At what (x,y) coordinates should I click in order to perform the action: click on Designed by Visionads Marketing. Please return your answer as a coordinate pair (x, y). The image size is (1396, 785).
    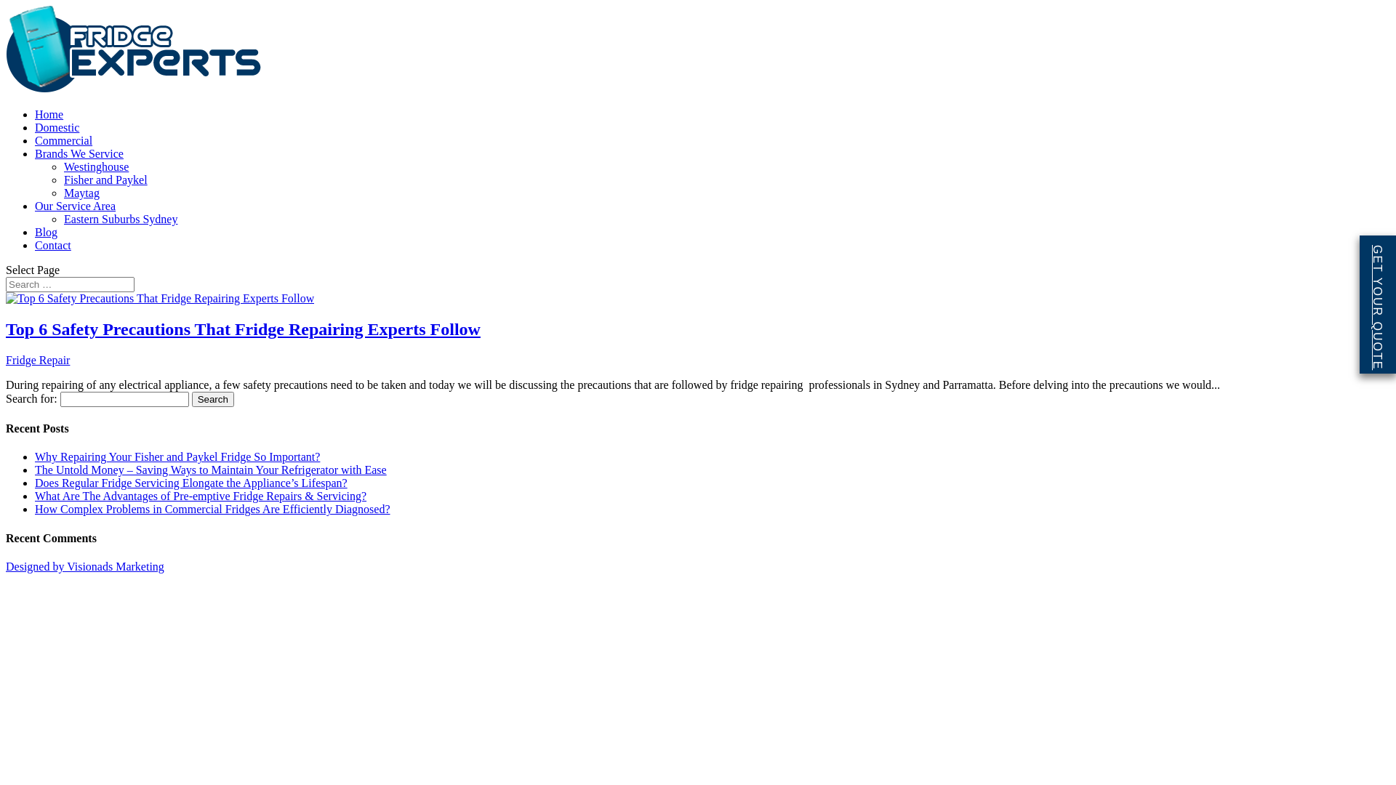
    Looking at the image, I should click on (85, 567).